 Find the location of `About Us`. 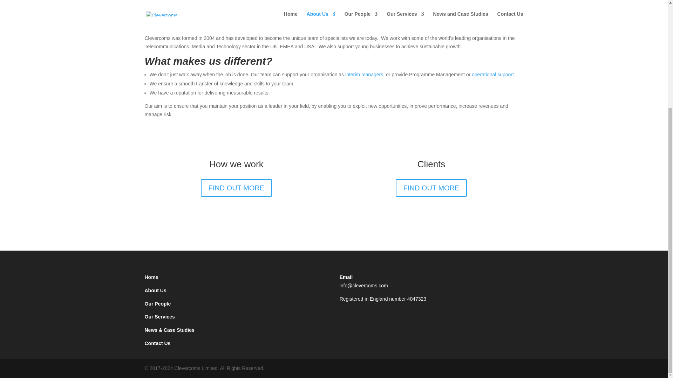

About Us is located at coordinates (155, 290).